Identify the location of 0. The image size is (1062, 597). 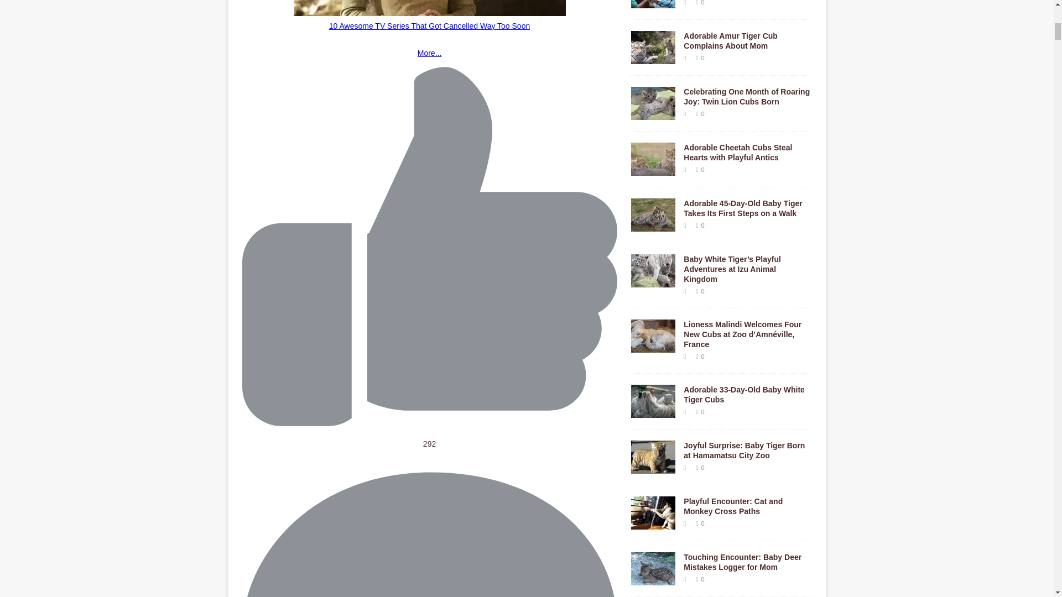
(702, 113).